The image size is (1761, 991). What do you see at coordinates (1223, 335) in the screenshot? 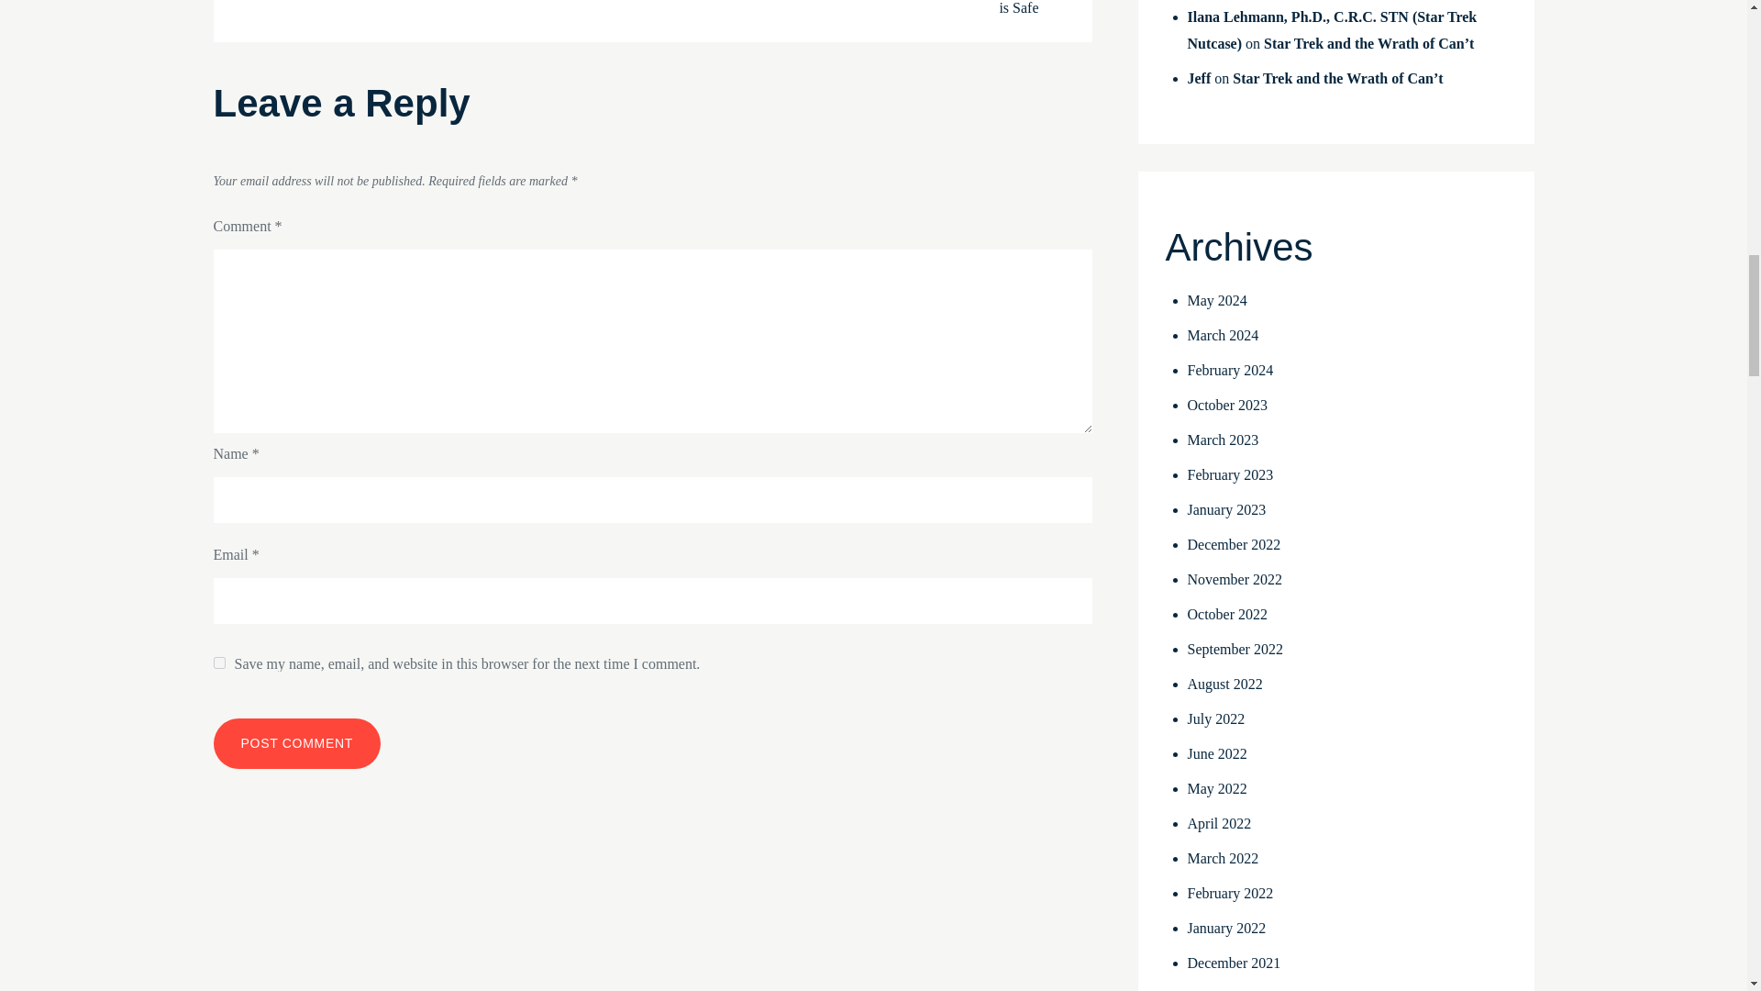
I see `March 2024` at bounding box center [1223, 335].